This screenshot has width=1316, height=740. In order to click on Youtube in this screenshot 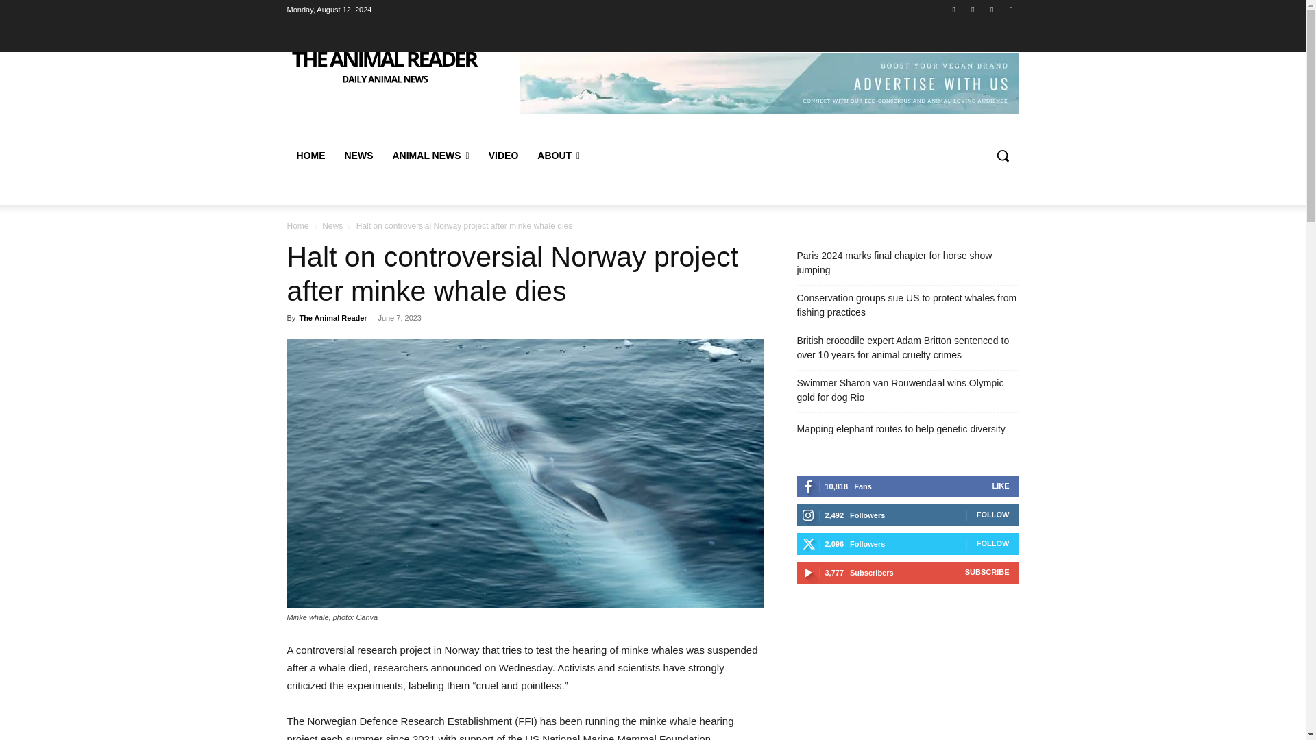, I will do `click(1010, 9)`.